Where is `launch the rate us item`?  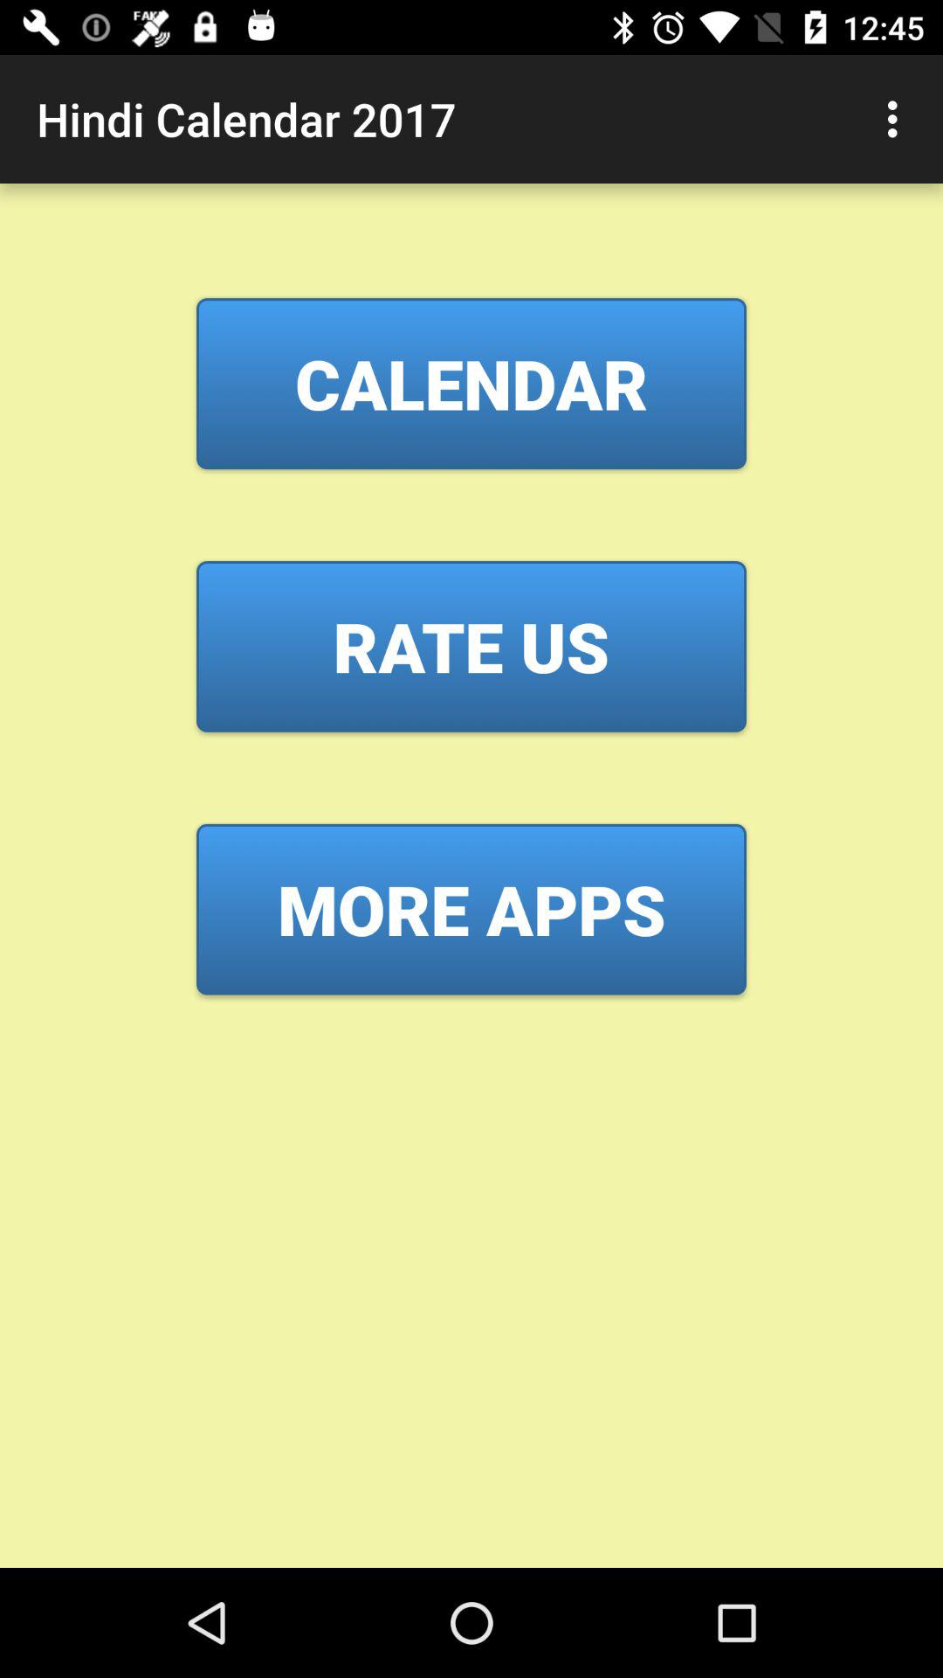
launch the rate us item is located at coordinates (471, 646).